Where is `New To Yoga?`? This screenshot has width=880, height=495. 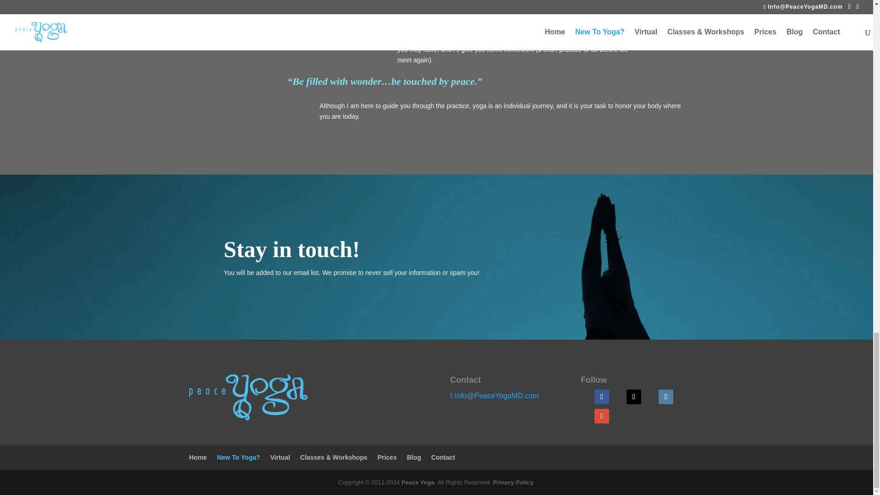 New To Yoga? is located at coordinates (238, 457).